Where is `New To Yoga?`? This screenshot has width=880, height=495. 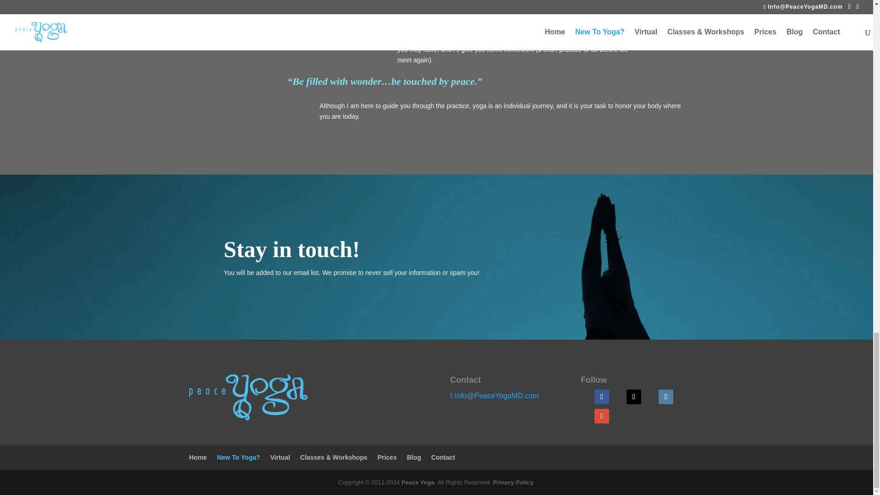 New To Yoga? is located at coordinates (238, 457).